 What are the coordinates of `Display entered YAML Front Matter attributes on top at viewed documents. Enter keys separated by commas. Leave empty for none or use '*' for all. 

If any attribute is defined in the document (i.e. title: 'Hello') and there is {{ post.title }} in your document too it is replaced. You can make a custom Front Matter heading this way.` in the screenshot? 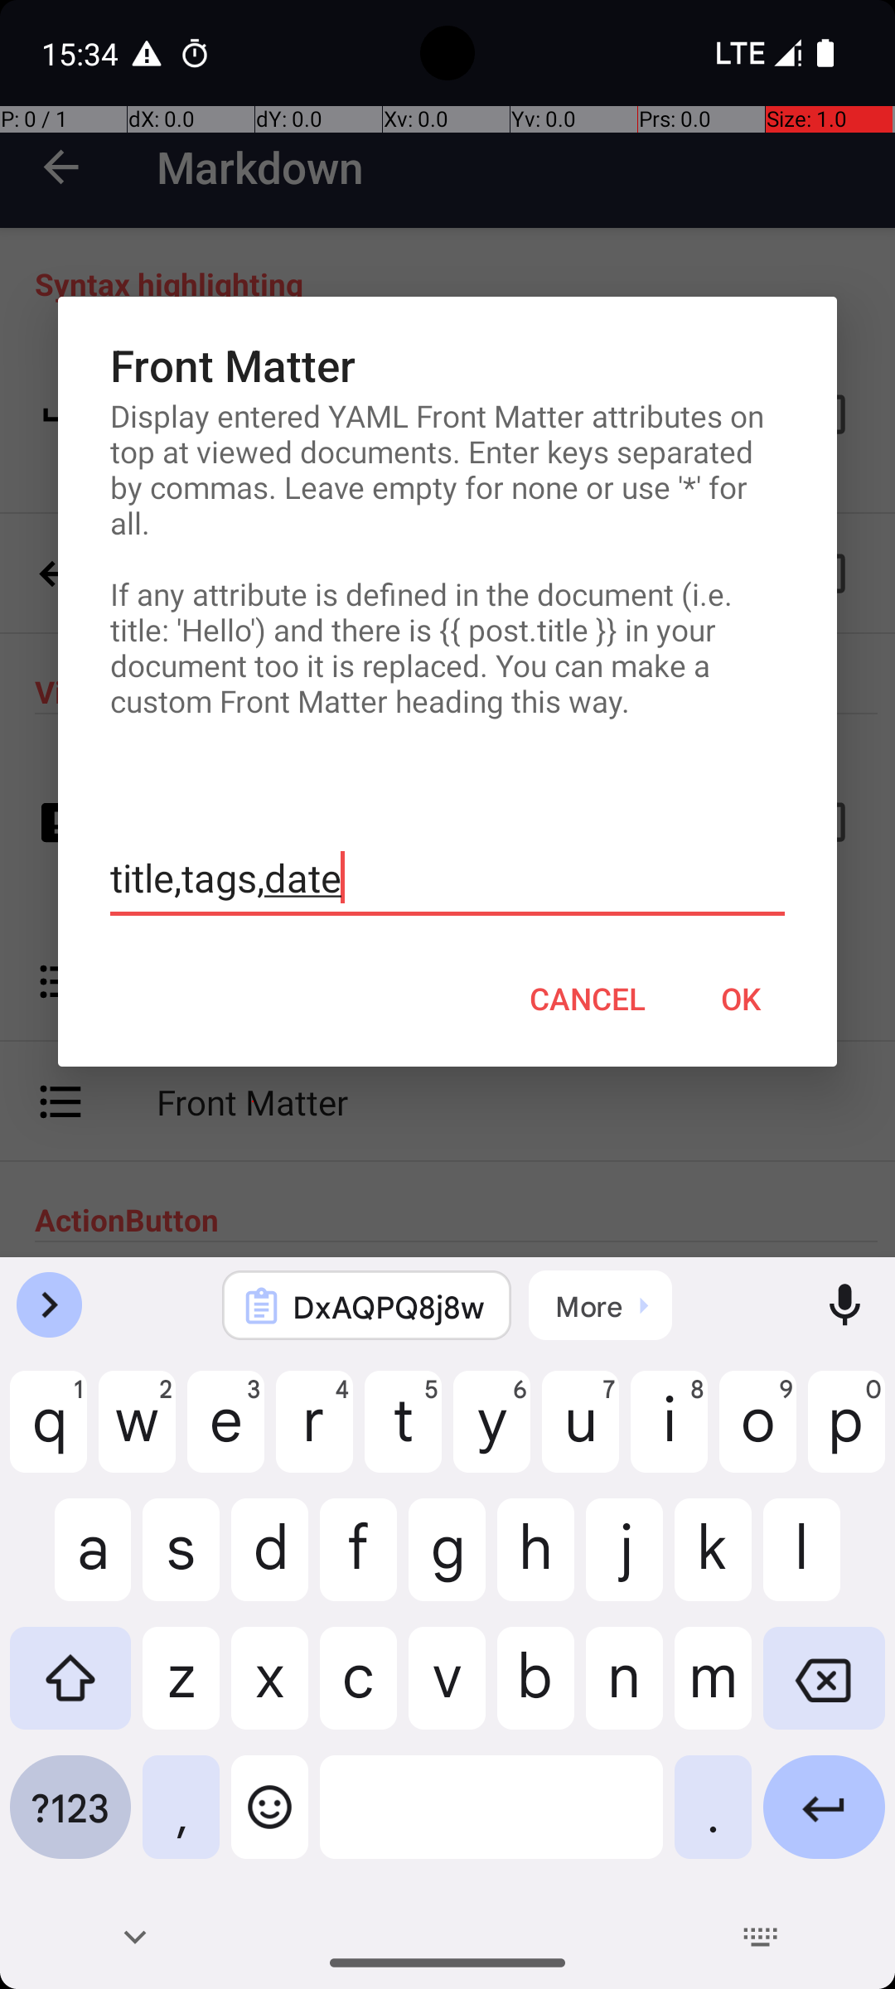 It's located at (447, 559).